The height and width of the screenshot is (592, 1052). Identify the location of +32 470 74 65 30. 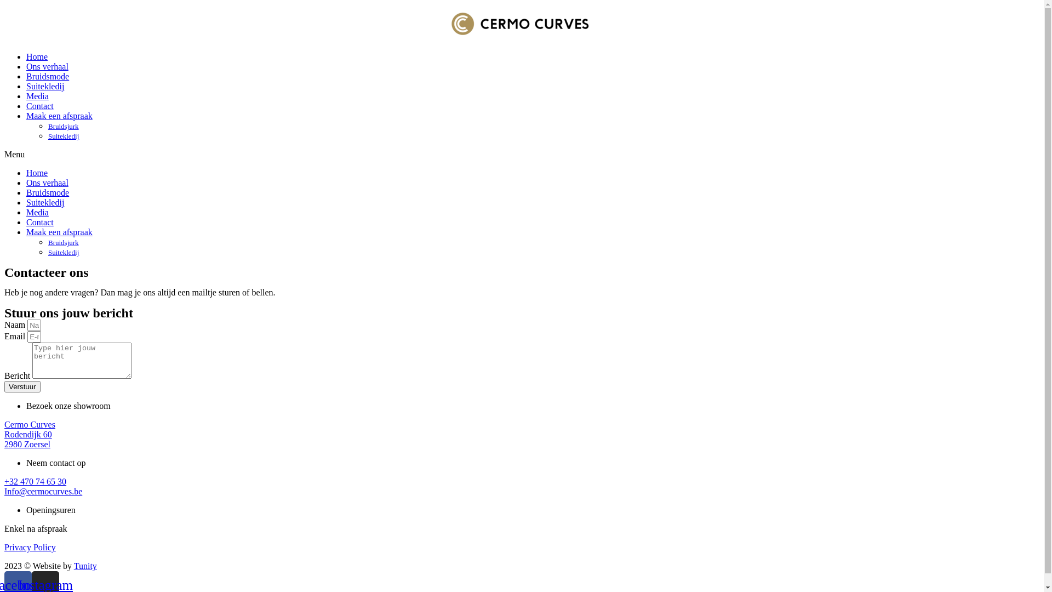
(35, 481).